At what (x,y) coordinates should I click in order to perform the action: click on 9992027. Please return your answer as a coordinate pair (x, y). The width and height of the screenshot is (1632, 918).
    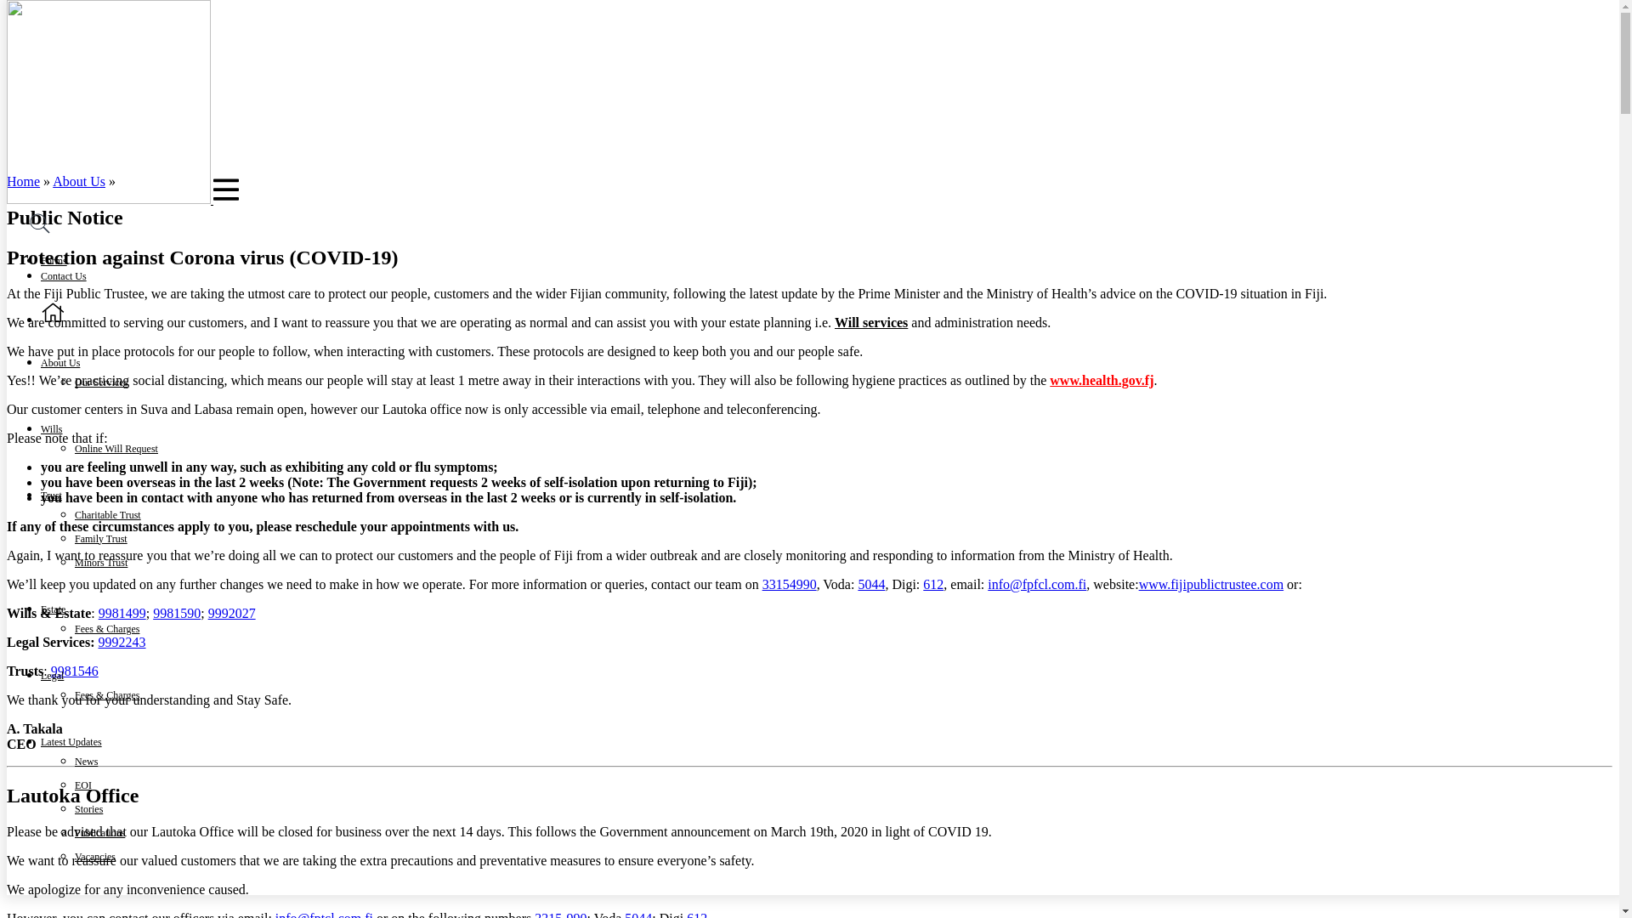
    Looking at the image, I should click on (232, 613).